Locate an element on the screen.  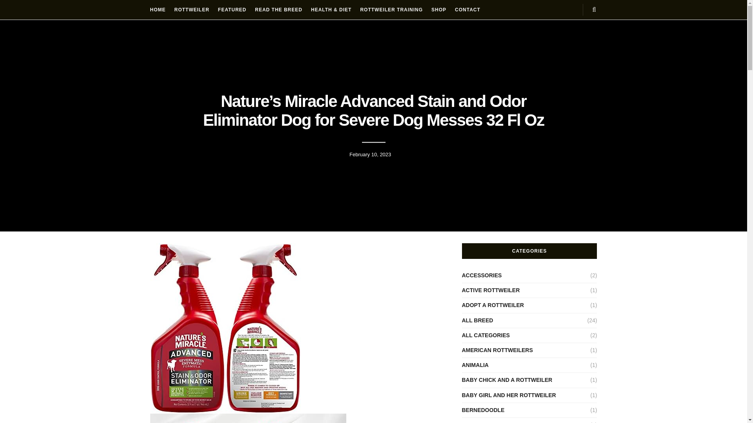
ROTTWEILER TRAINING is located at coordinates (391, 9).